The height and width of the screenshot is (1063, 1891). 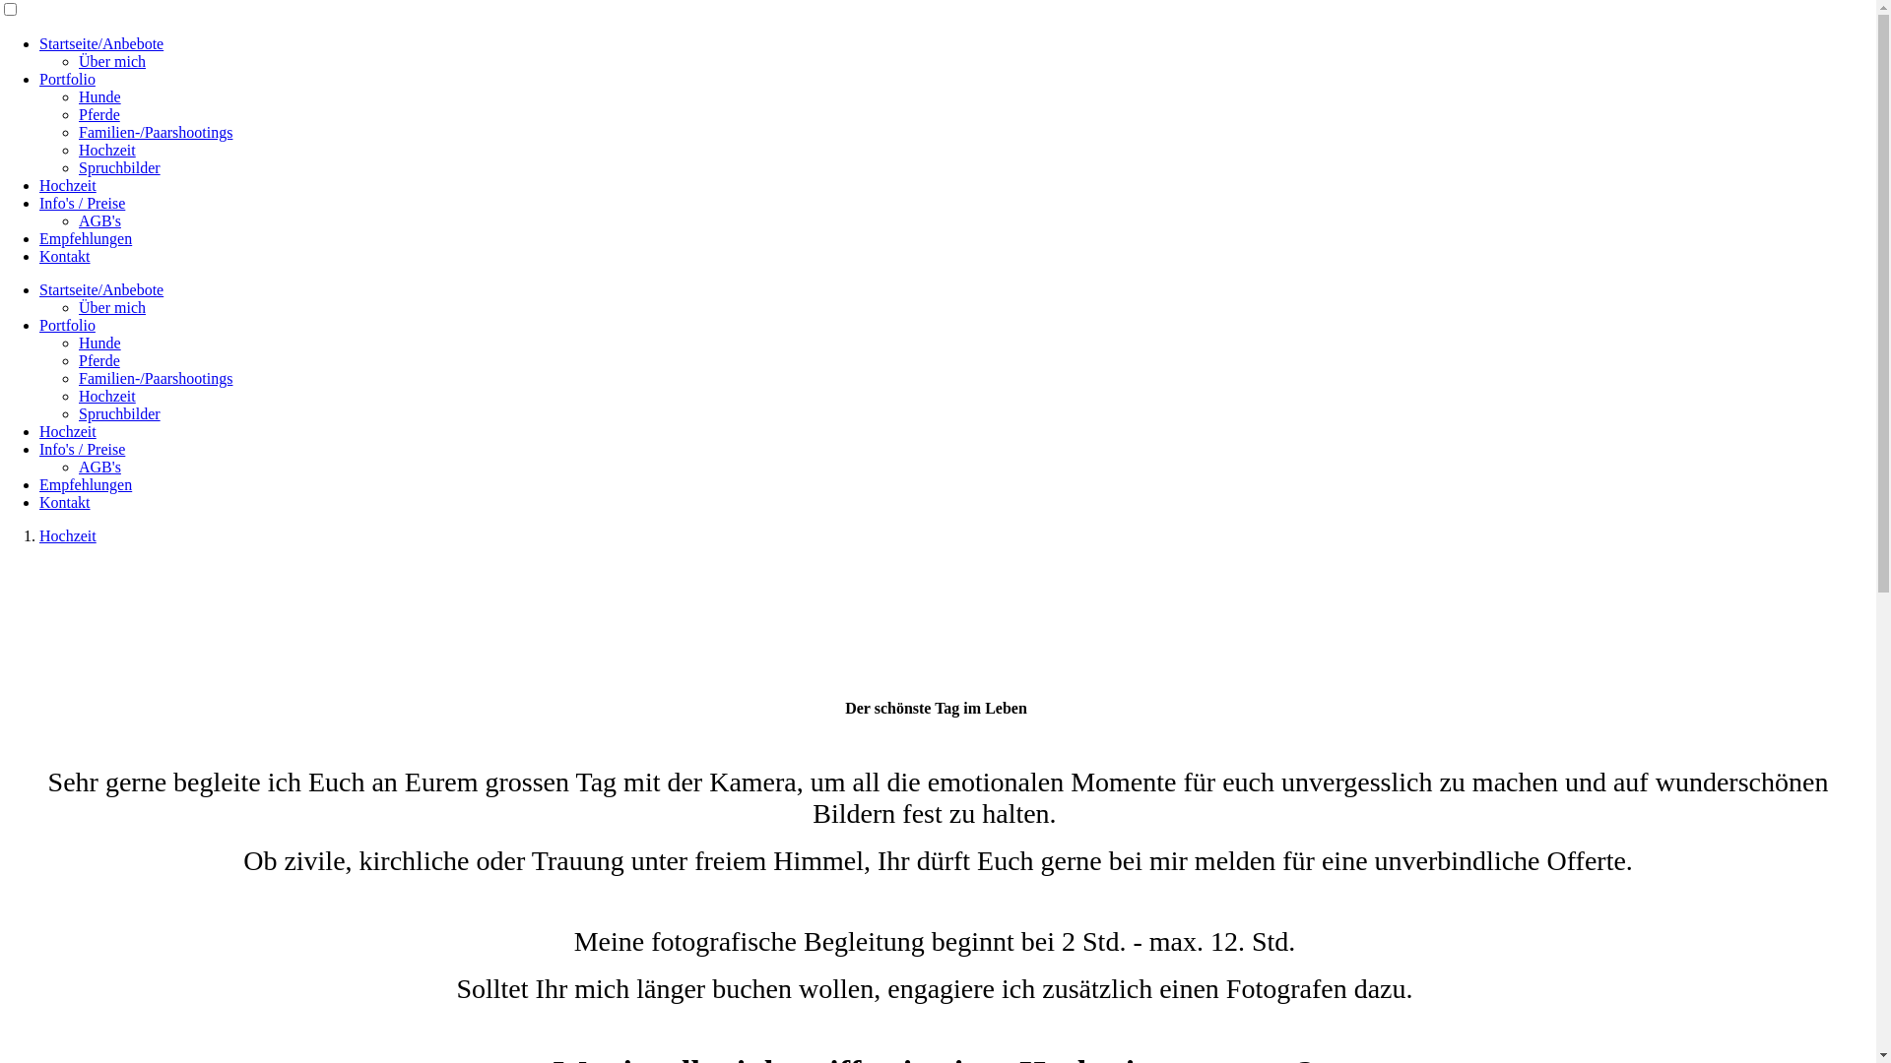 I want to click on Familien-/Paarshootings, so click(x=156, y=132).